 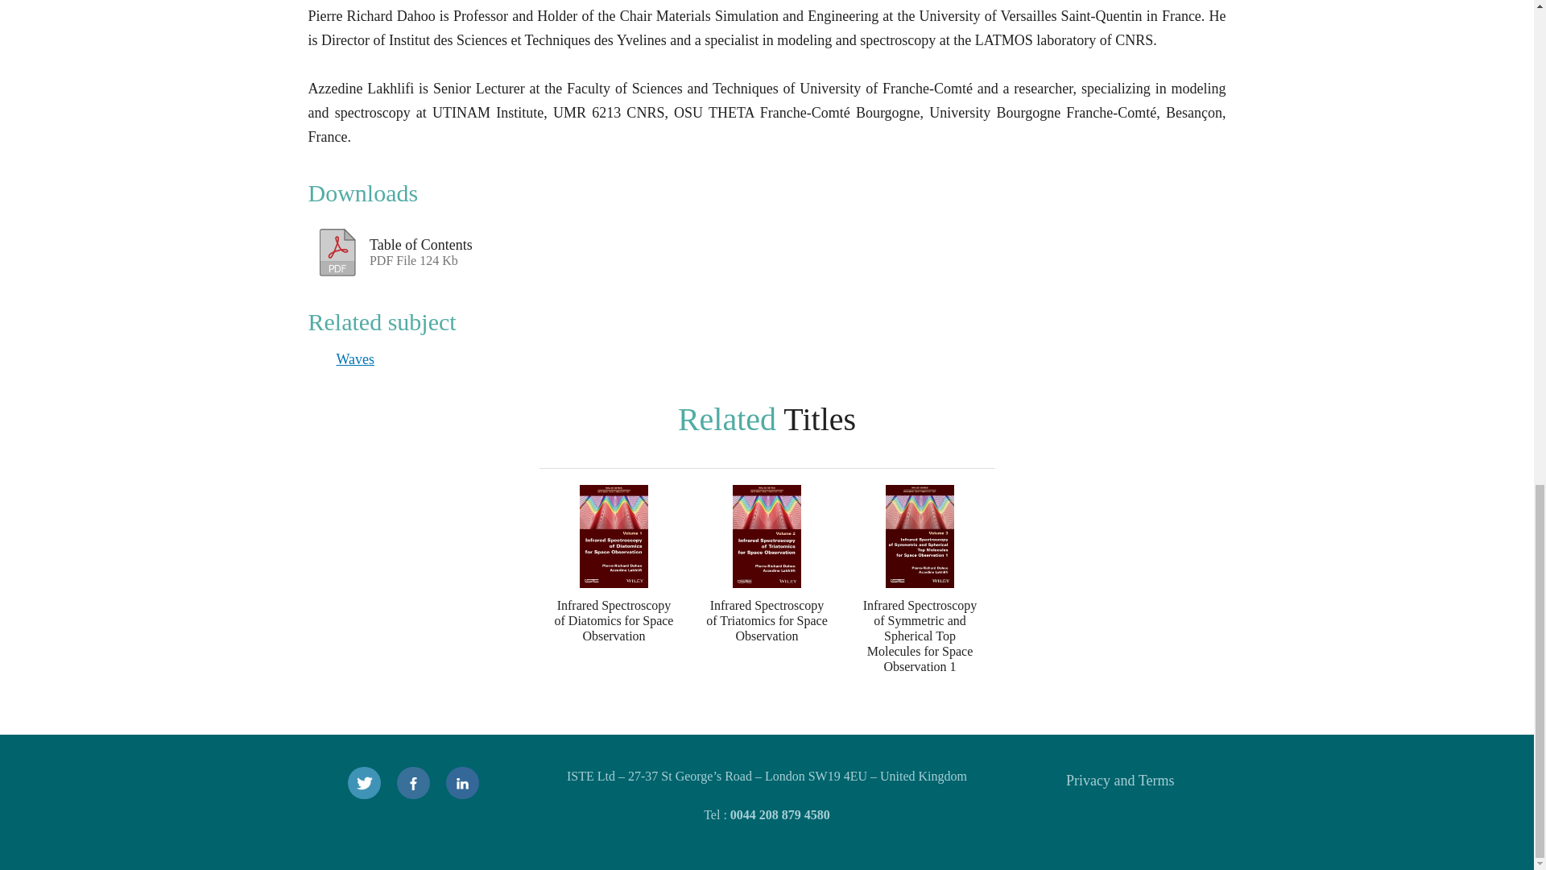 What do you see at coordinates (338, 248) in the screenshot?
I see `Waves` at bounding box center [338, 248].